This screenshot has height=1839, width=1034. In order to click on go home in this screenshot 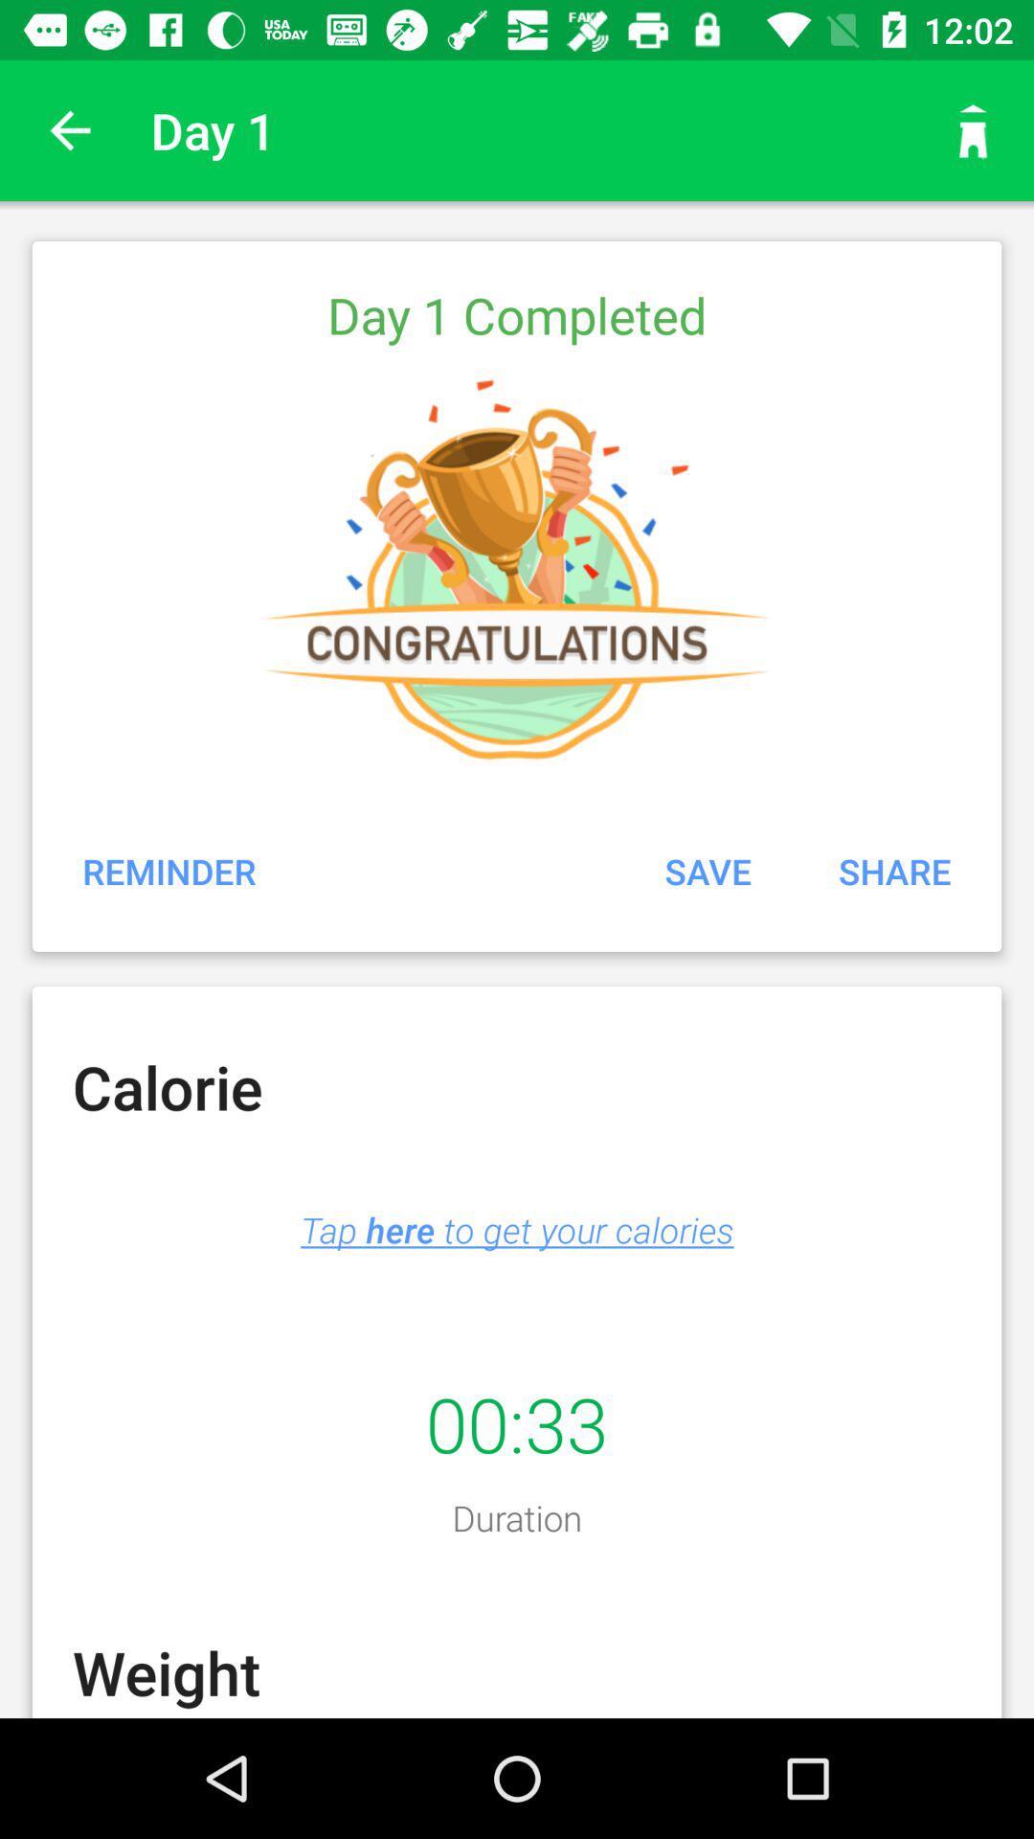, I will do `click(974, 130)`.